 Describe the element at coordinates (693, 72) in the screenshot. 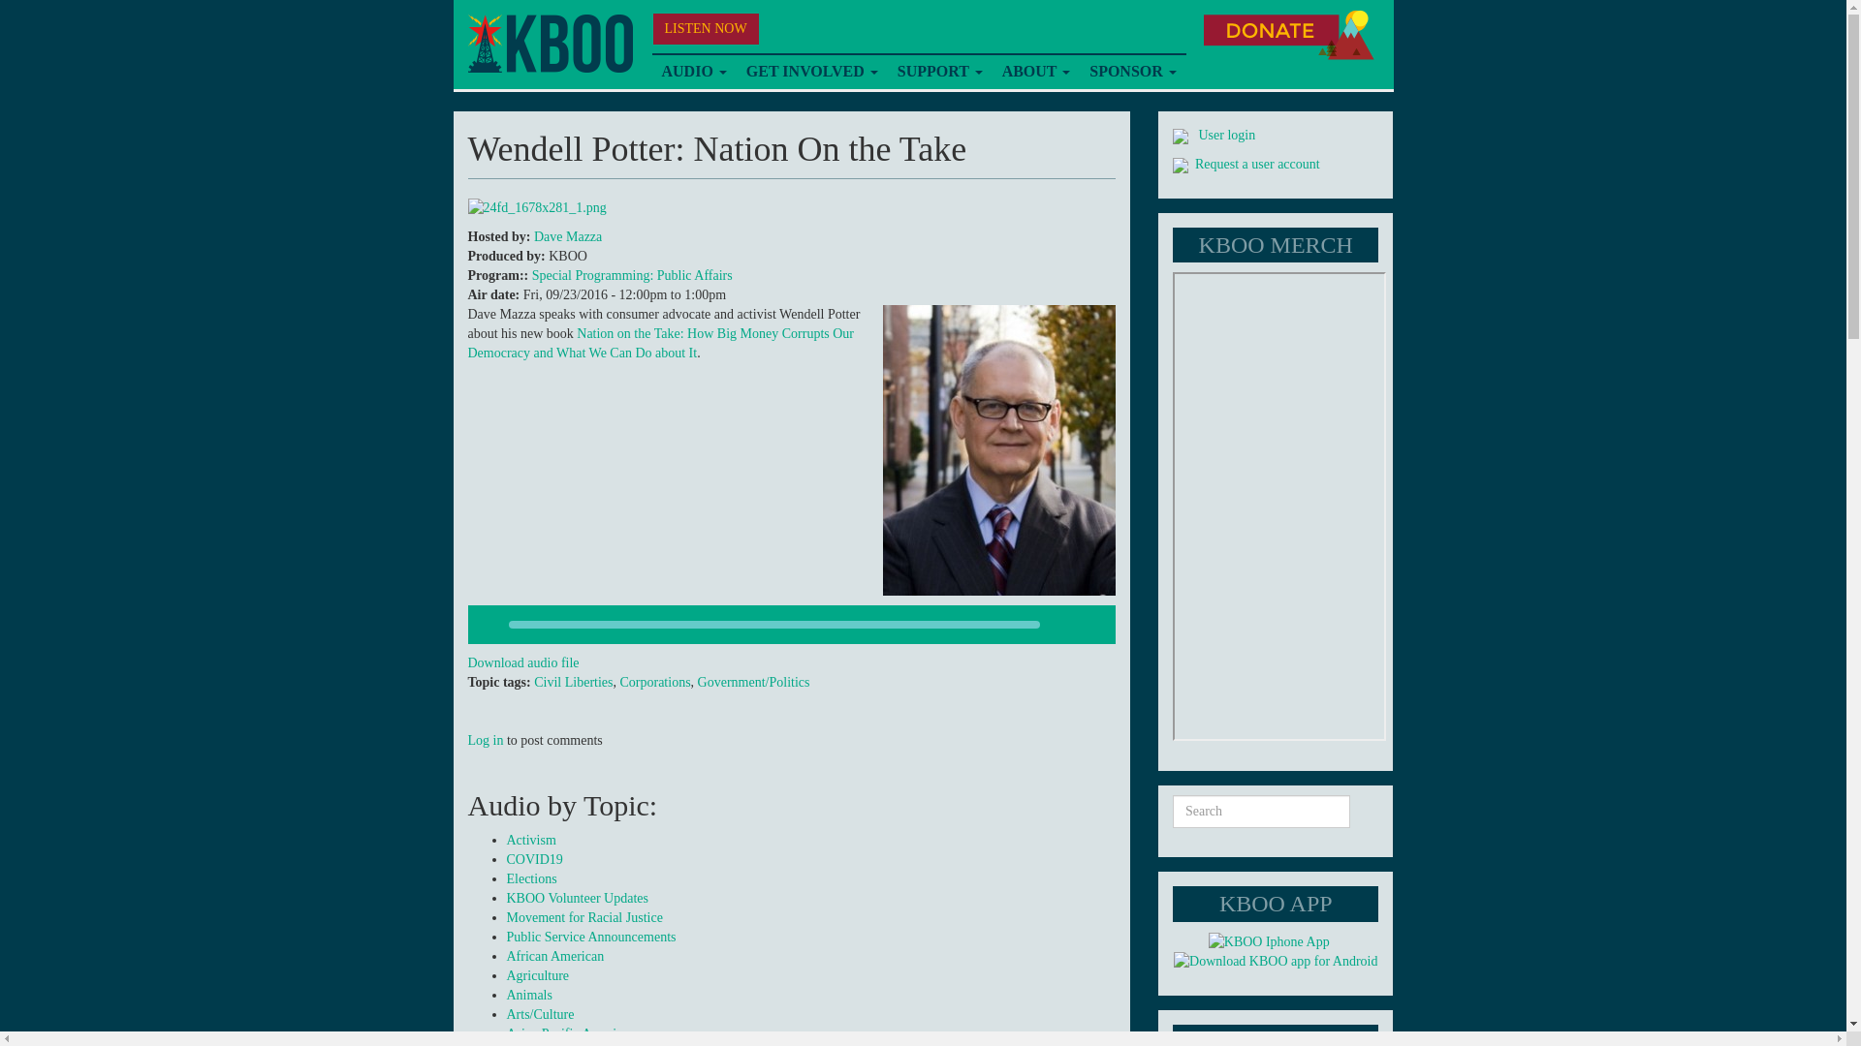

I see `AUDIO` at that location.